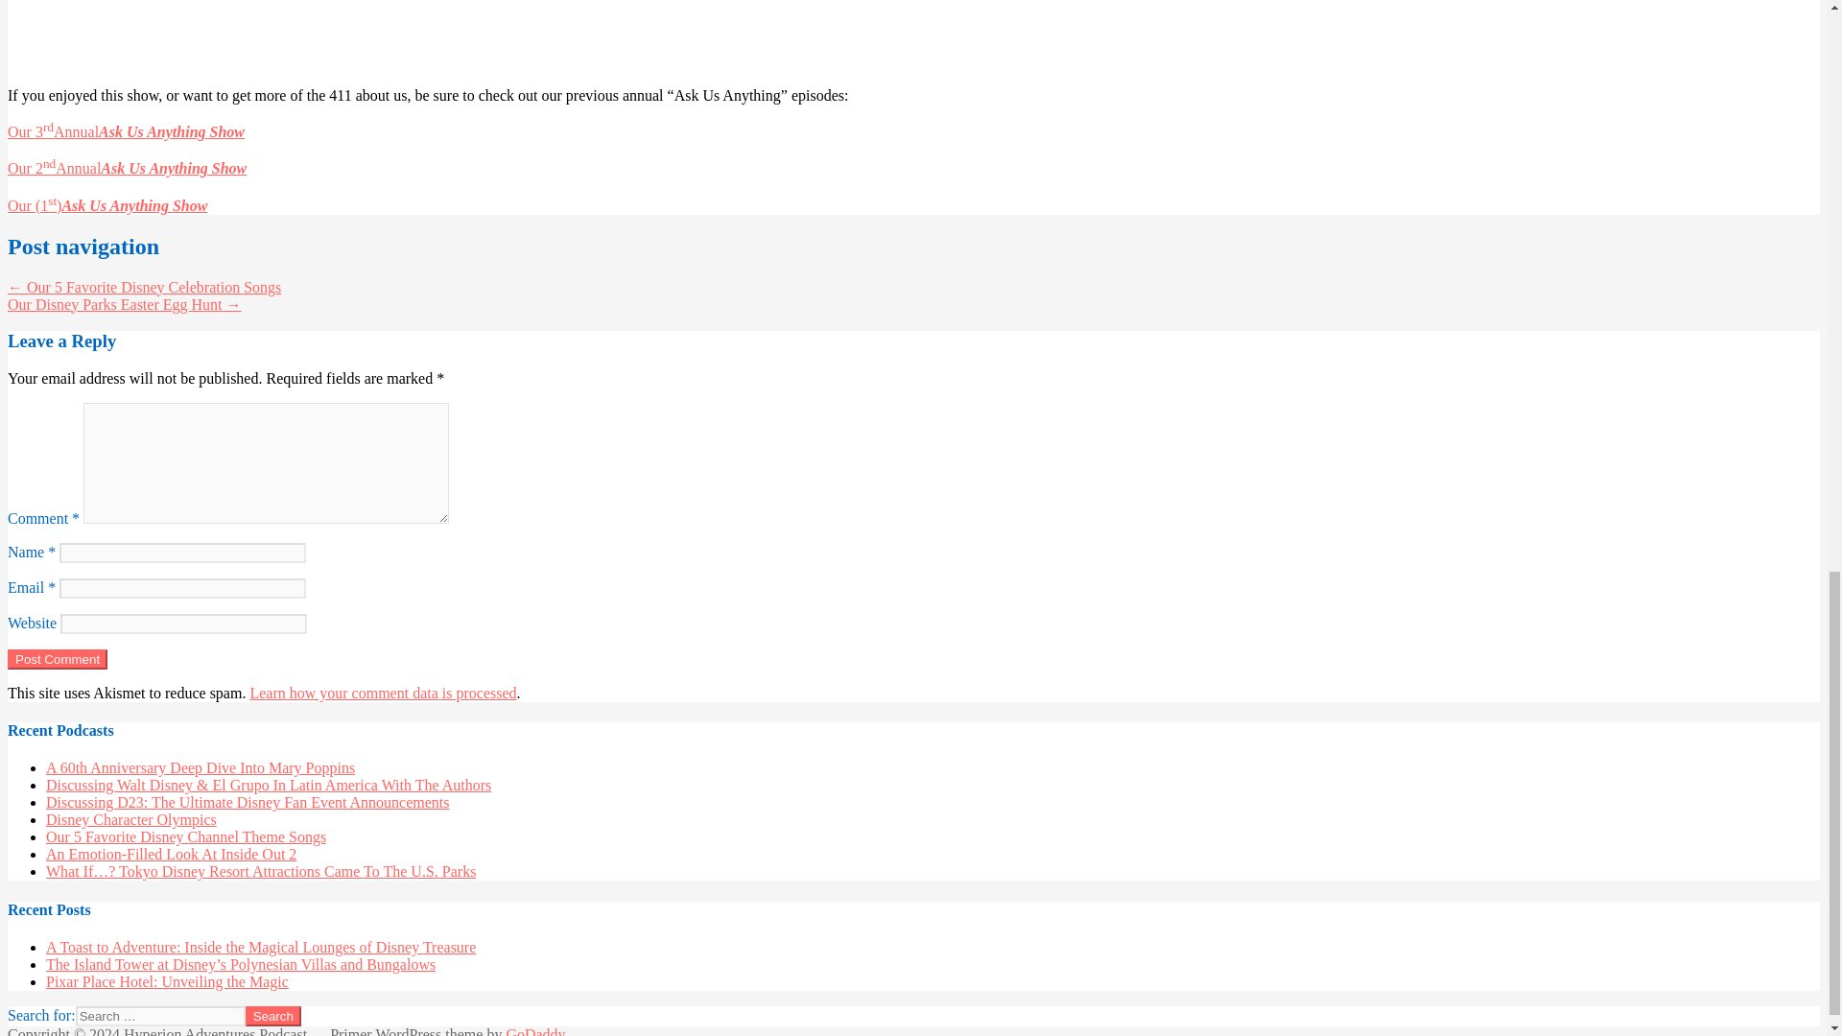  What do you see at coordinates (201, 767) in the screenshot?
I see `A 60th Anniversary Deep Dive Into Mary Poppins` at bounding box center [201, 767].